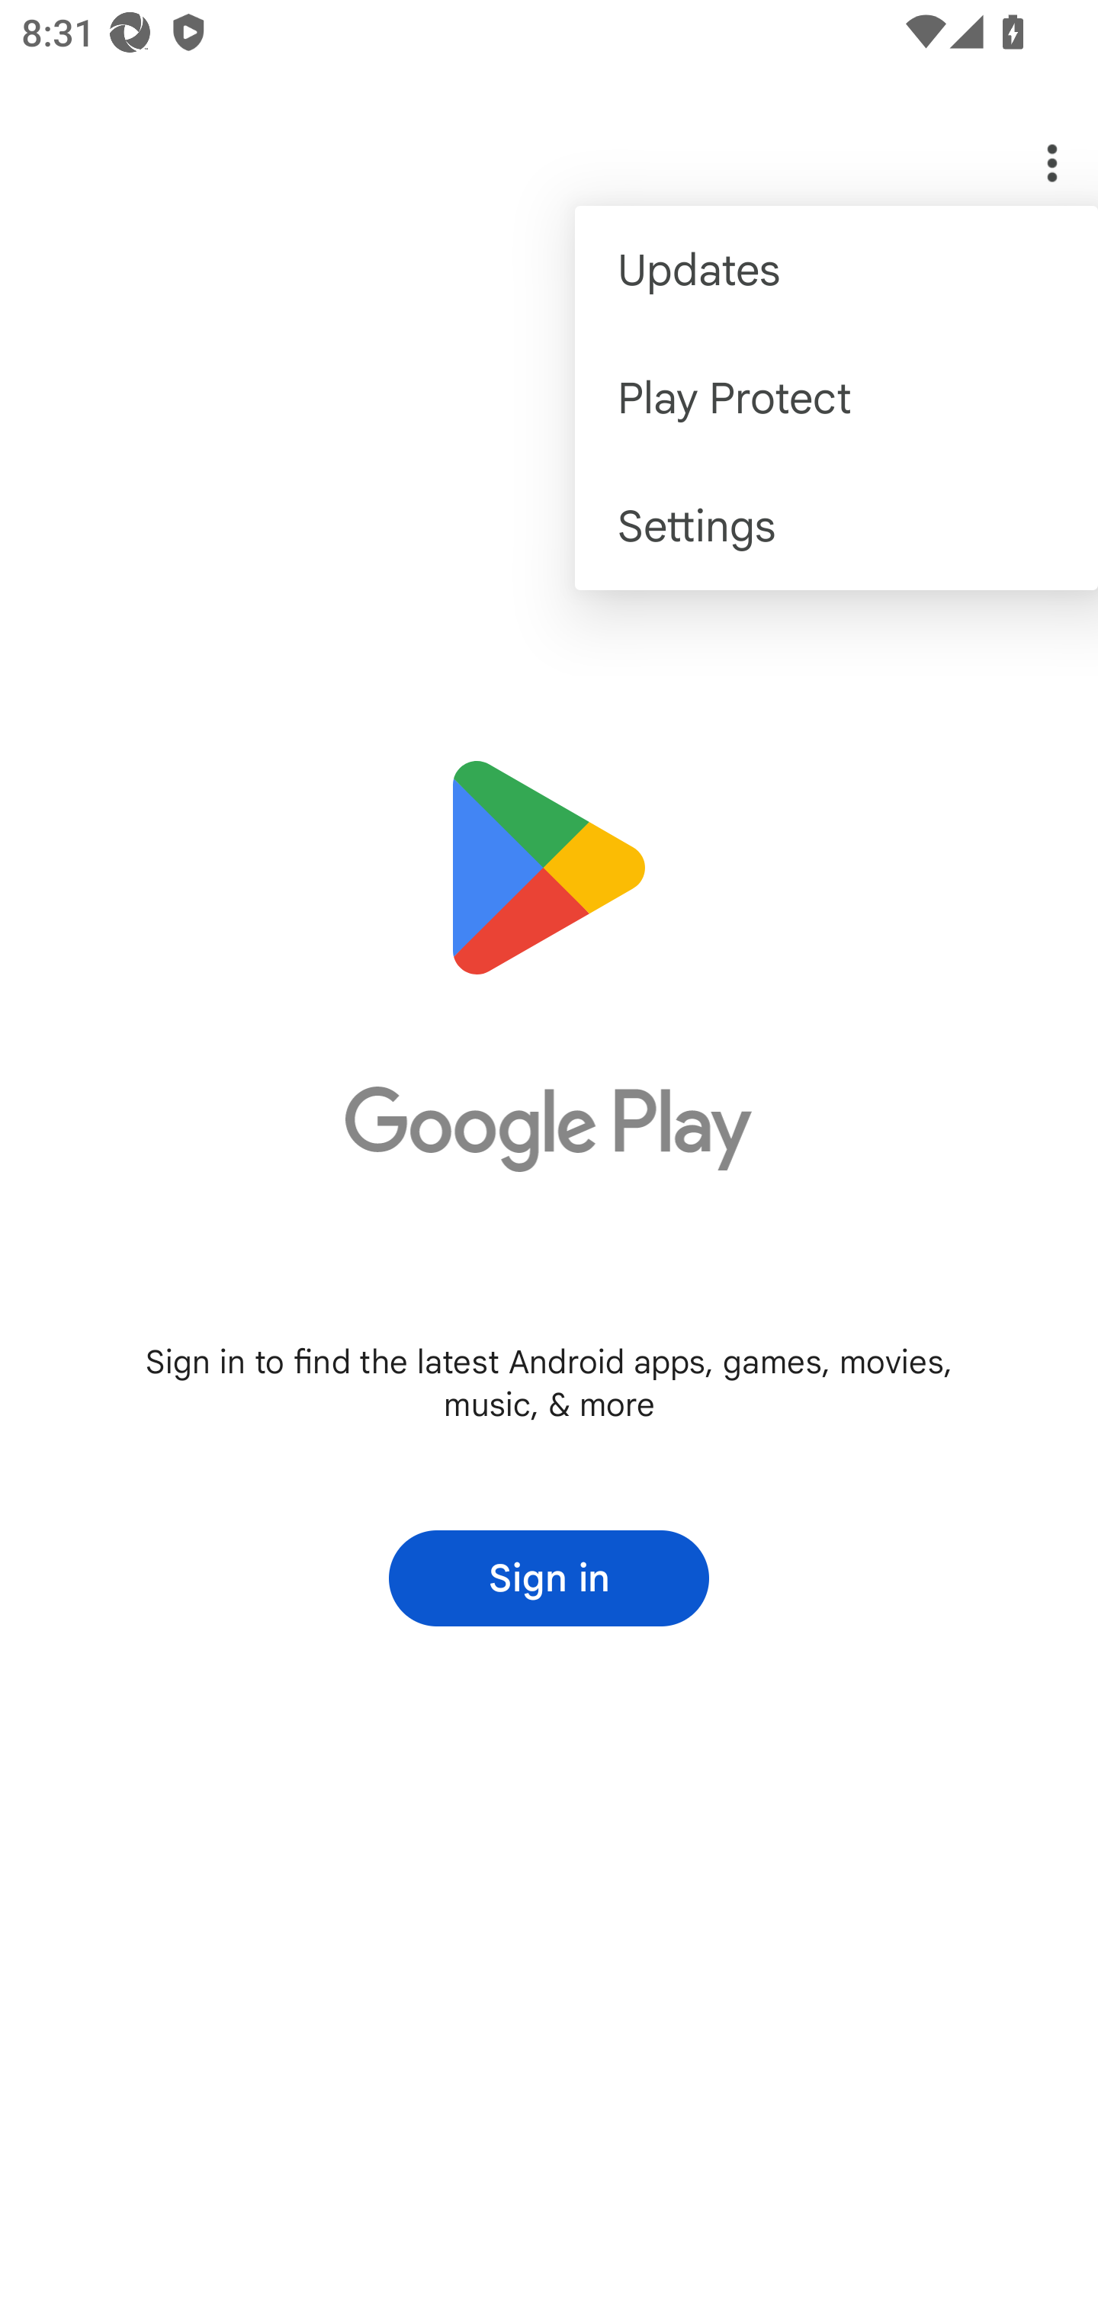 This screenshot has width=1098, height=2318. Describe the element at coordinates (836, 270) in the screenshot. I see `Updates` at that location.